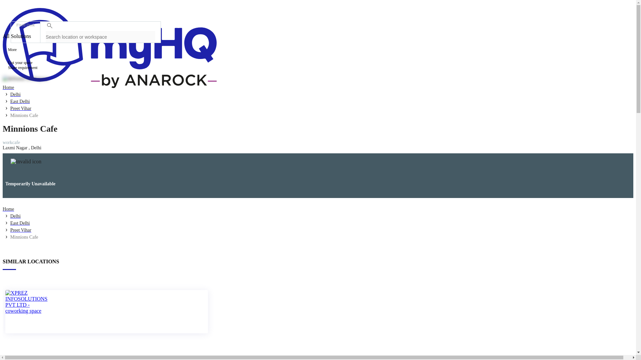 Image resolution: width=641 pixels, height=360 pixels. Describe the element at coordinates (24, 237) in the screenshot. I see `Minnions Cafe` at that location.